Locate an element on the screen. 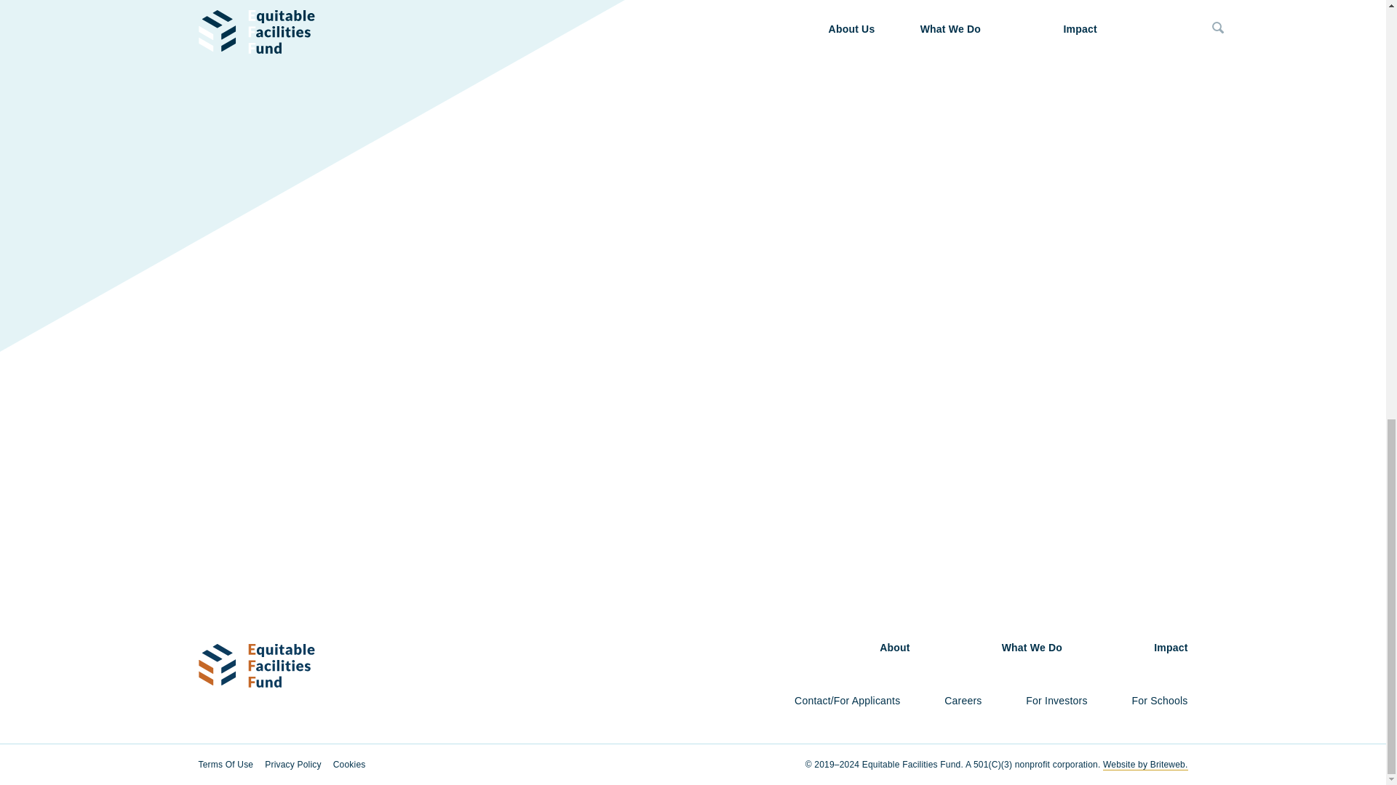  Terms Of Use is located at coordinates (231, 765).